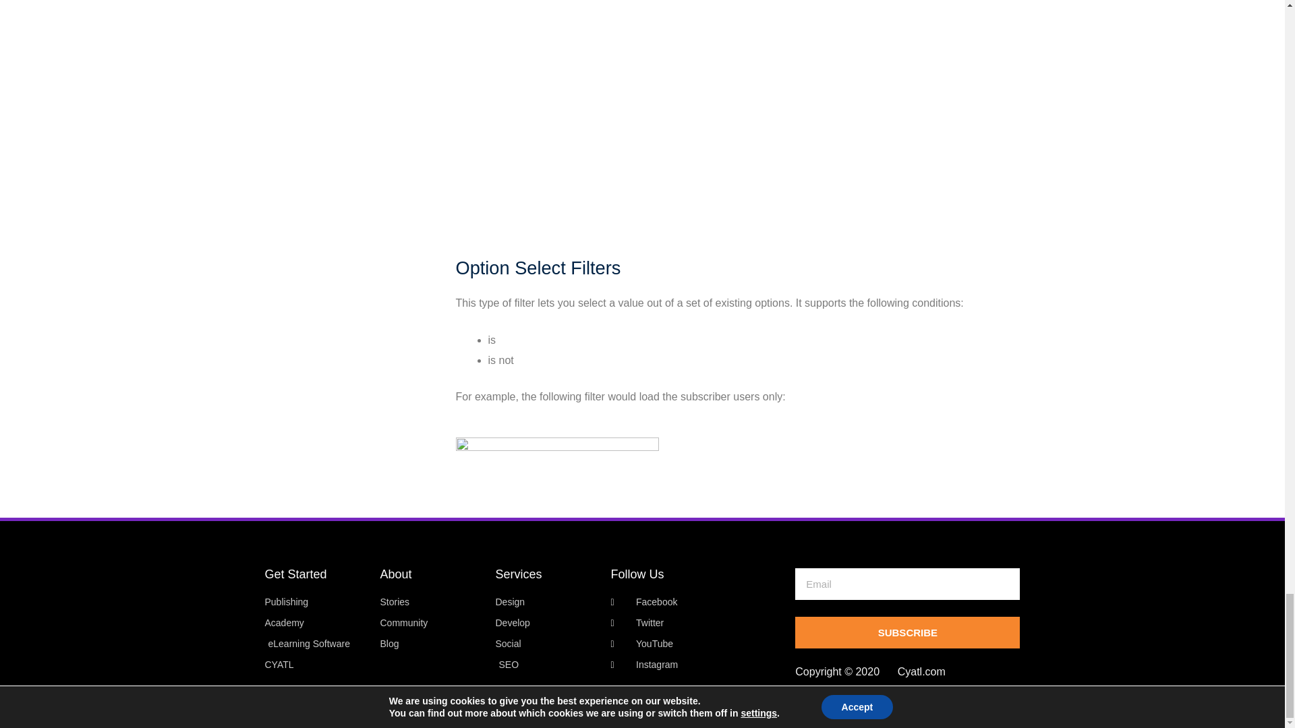 This screenshot has height=728, width=1295. Describe the element at coordinates (315, 665) in the screenshot. I see `CYATL` at that location.